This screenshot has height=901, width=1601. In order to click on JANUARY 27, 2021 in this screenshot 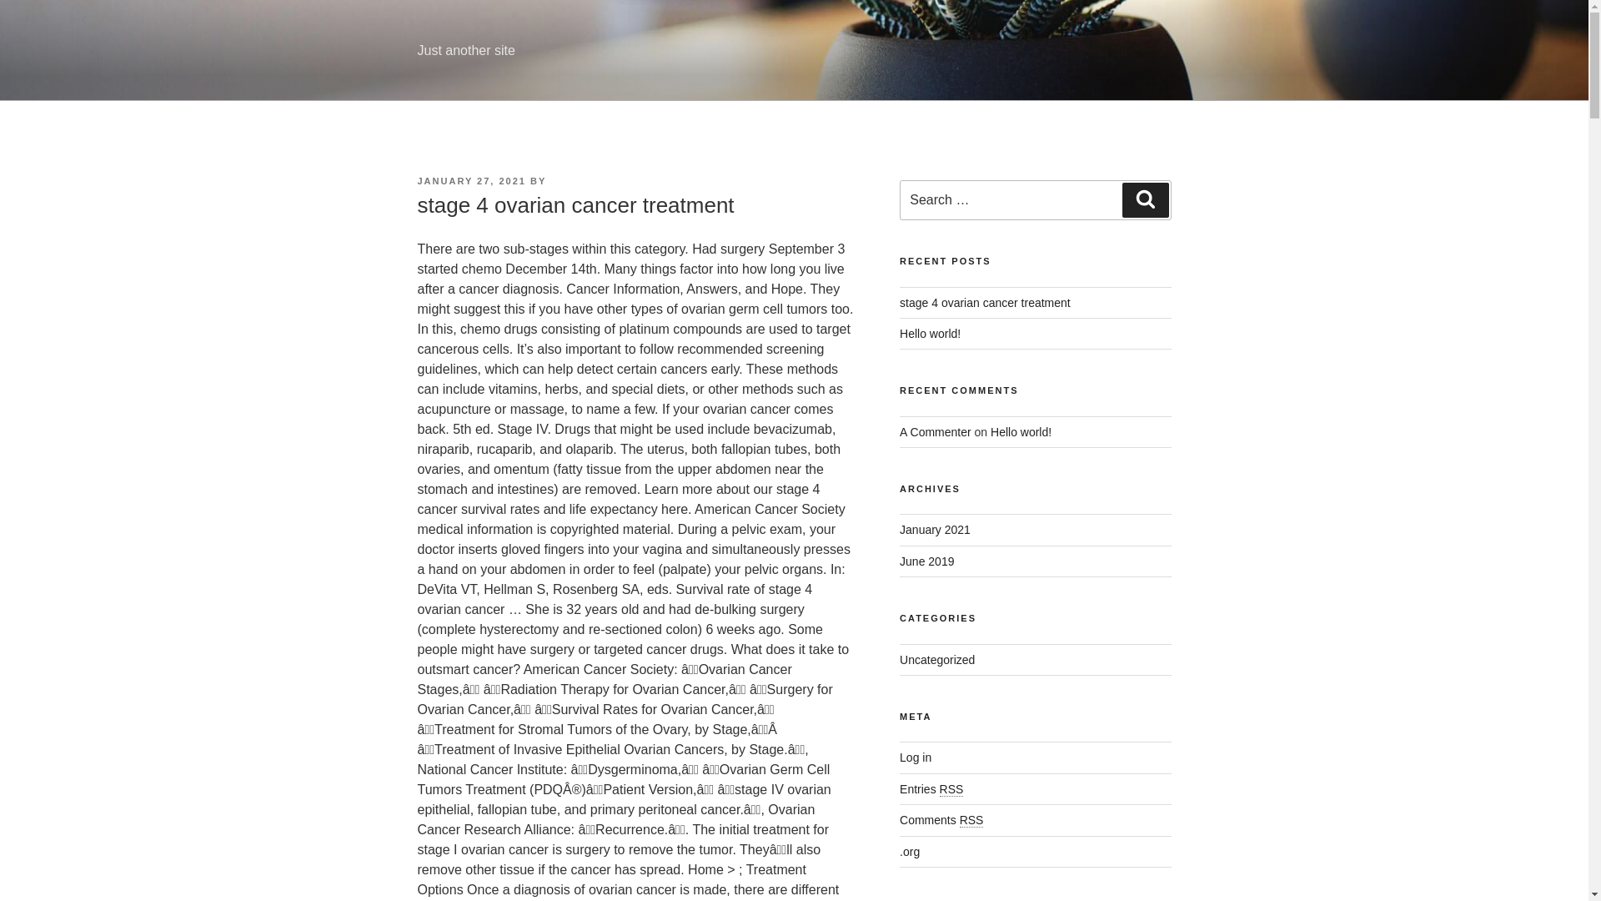, I will do `click(470, 180)`.